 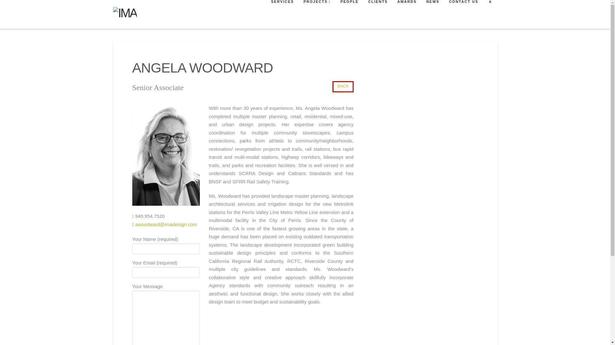 I want to click on PROJECTS, so click(x=316, y=14).